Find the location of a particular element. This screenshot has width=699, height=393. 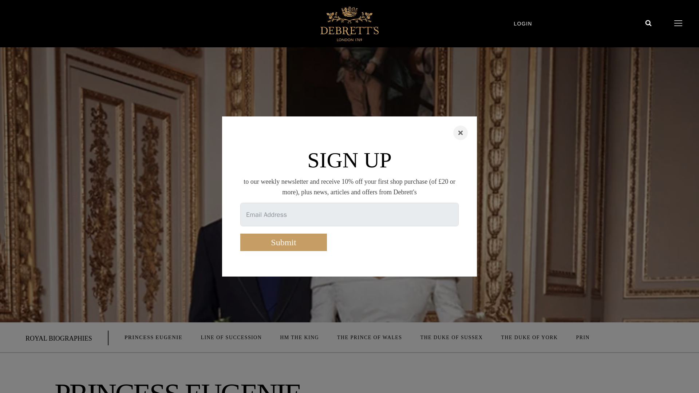

THE DUKE OF SUSSEX is located at coordinates (451, 338).